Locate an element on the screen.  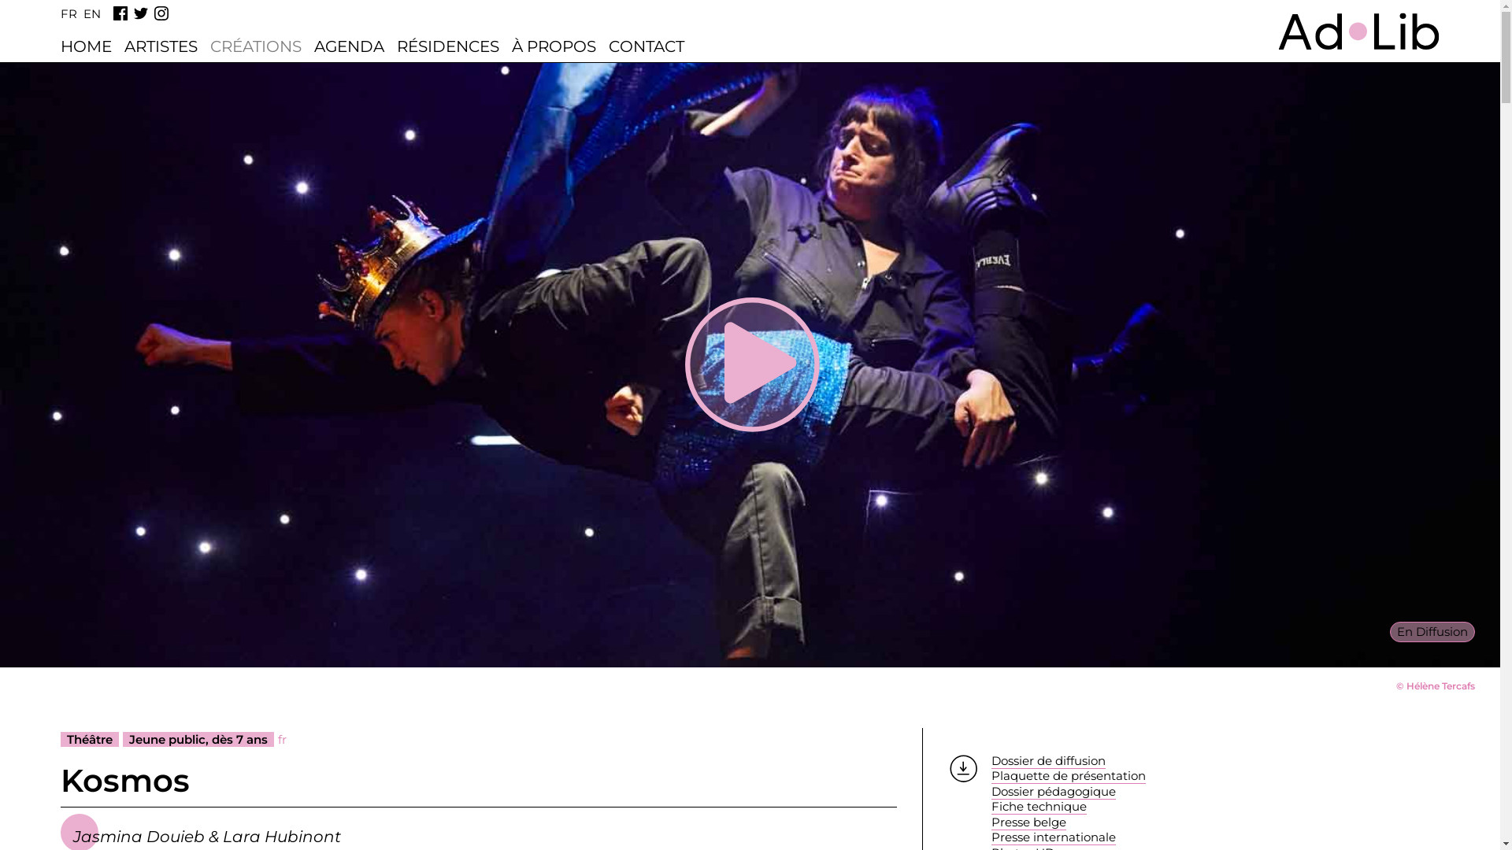
Twitter is located at coordinates (141, 13).